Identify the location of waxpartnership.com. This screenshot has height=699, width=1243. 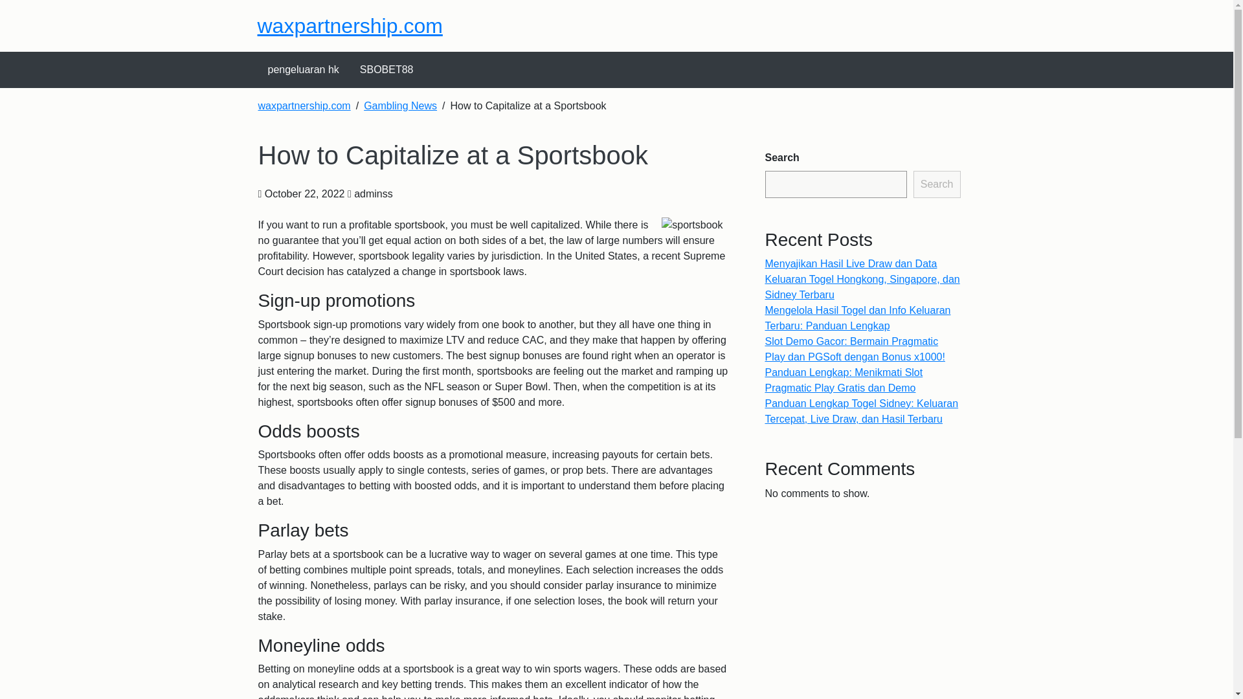
(304, 105).